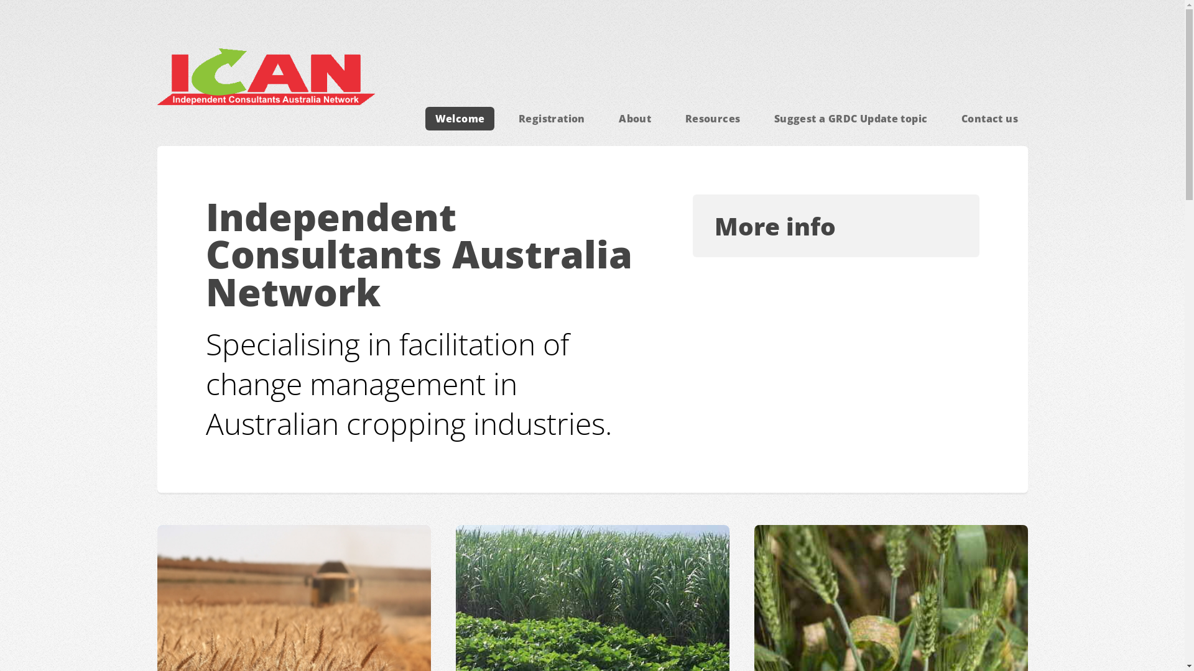 Image resolution: width=1194 pixels, height=671 pixels. I want to click on Resources, so click(713, 119).